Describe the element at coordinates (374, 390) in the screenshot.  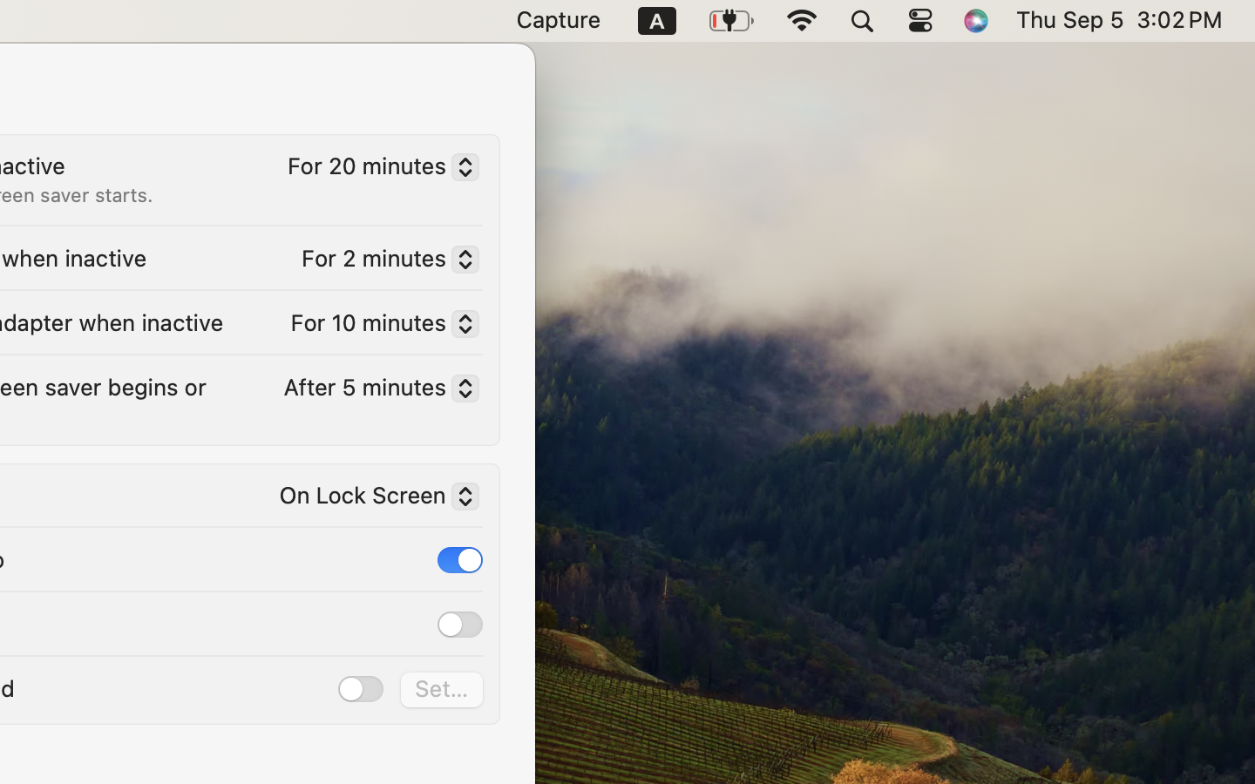
I see `After 5 minutes` at that location.